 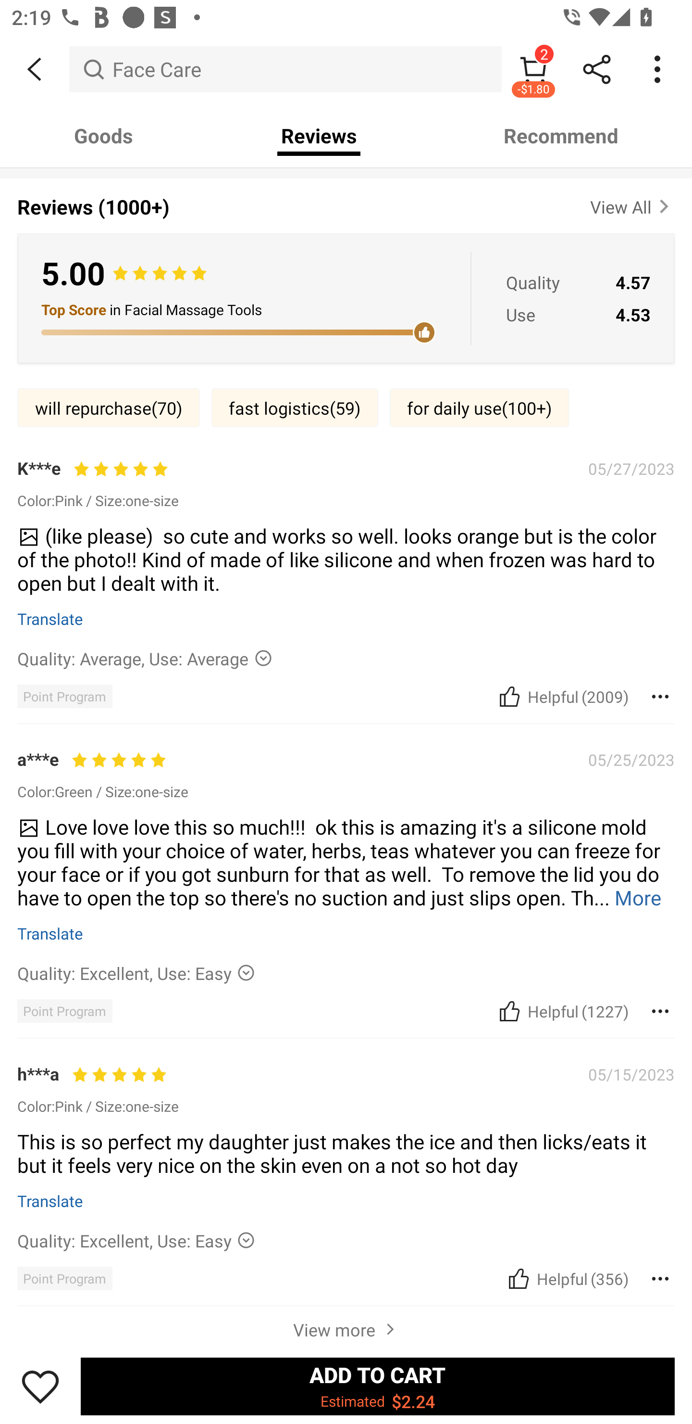 What do you see at coordinates (346, 1327) in the screenshot?
I see `View more` at bounding box center [346, 1327].